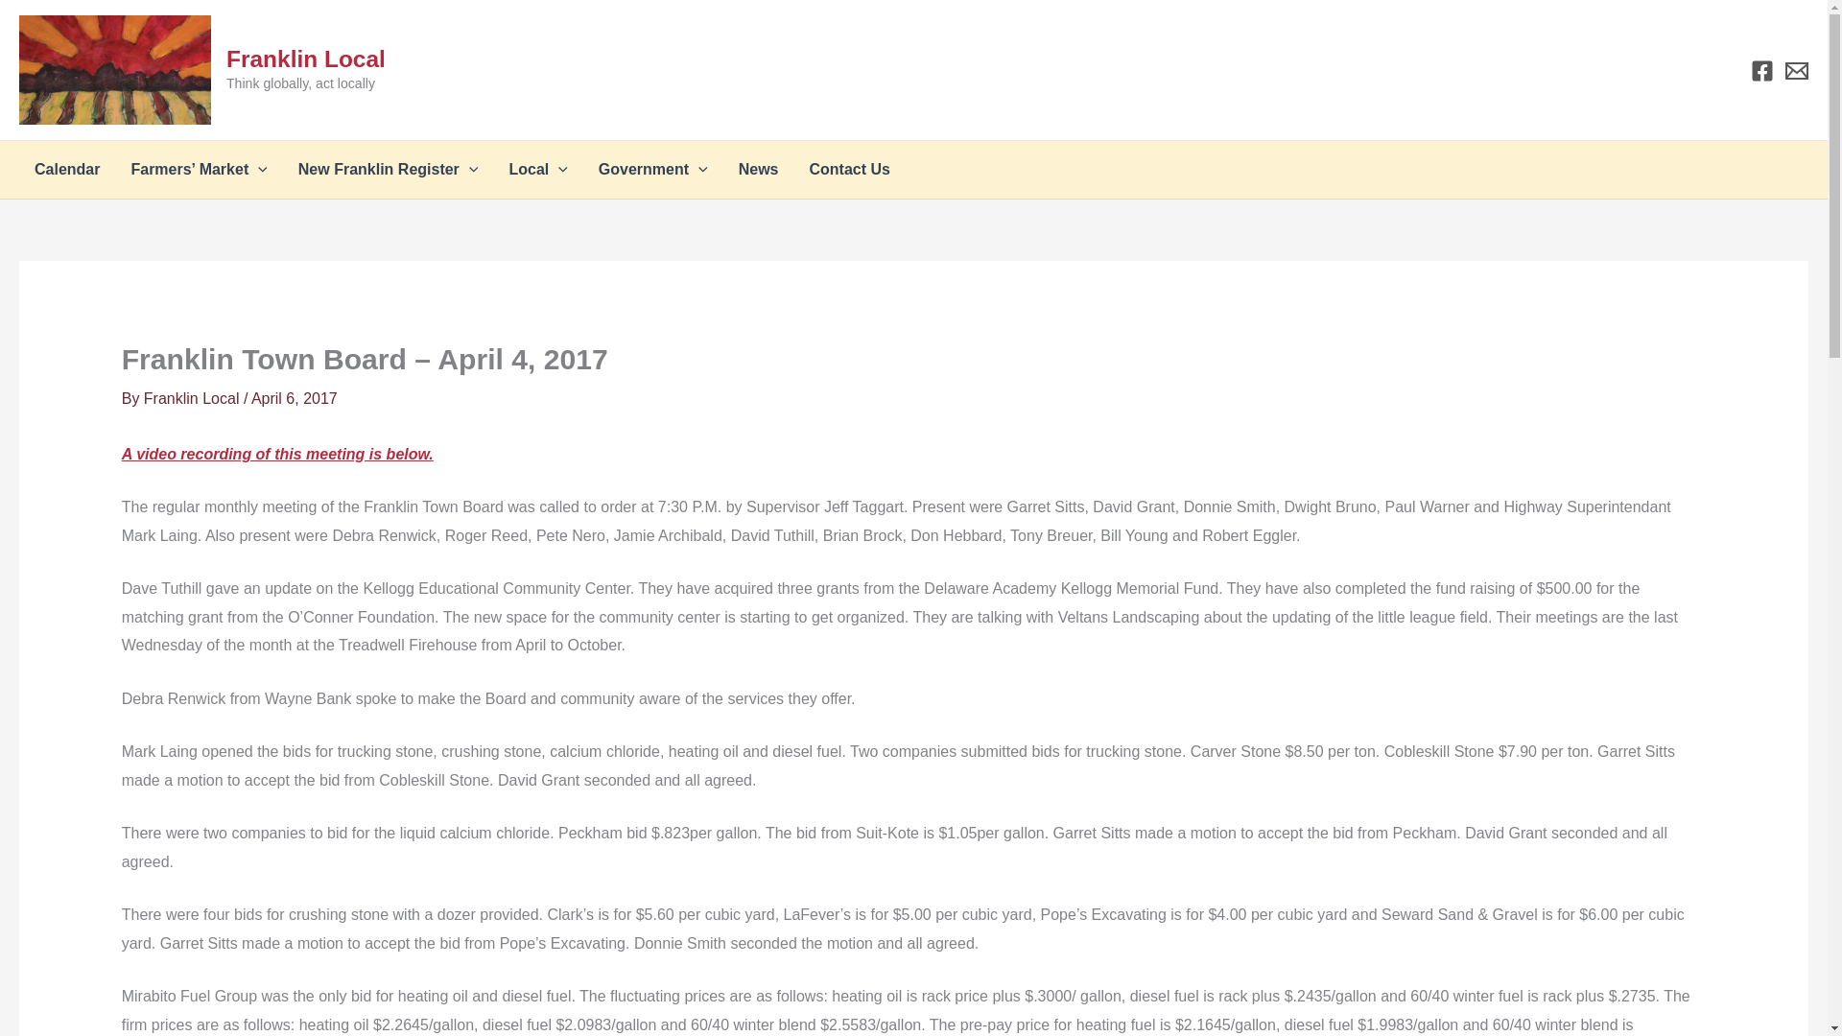  I want to click on News, so click(758, 169).